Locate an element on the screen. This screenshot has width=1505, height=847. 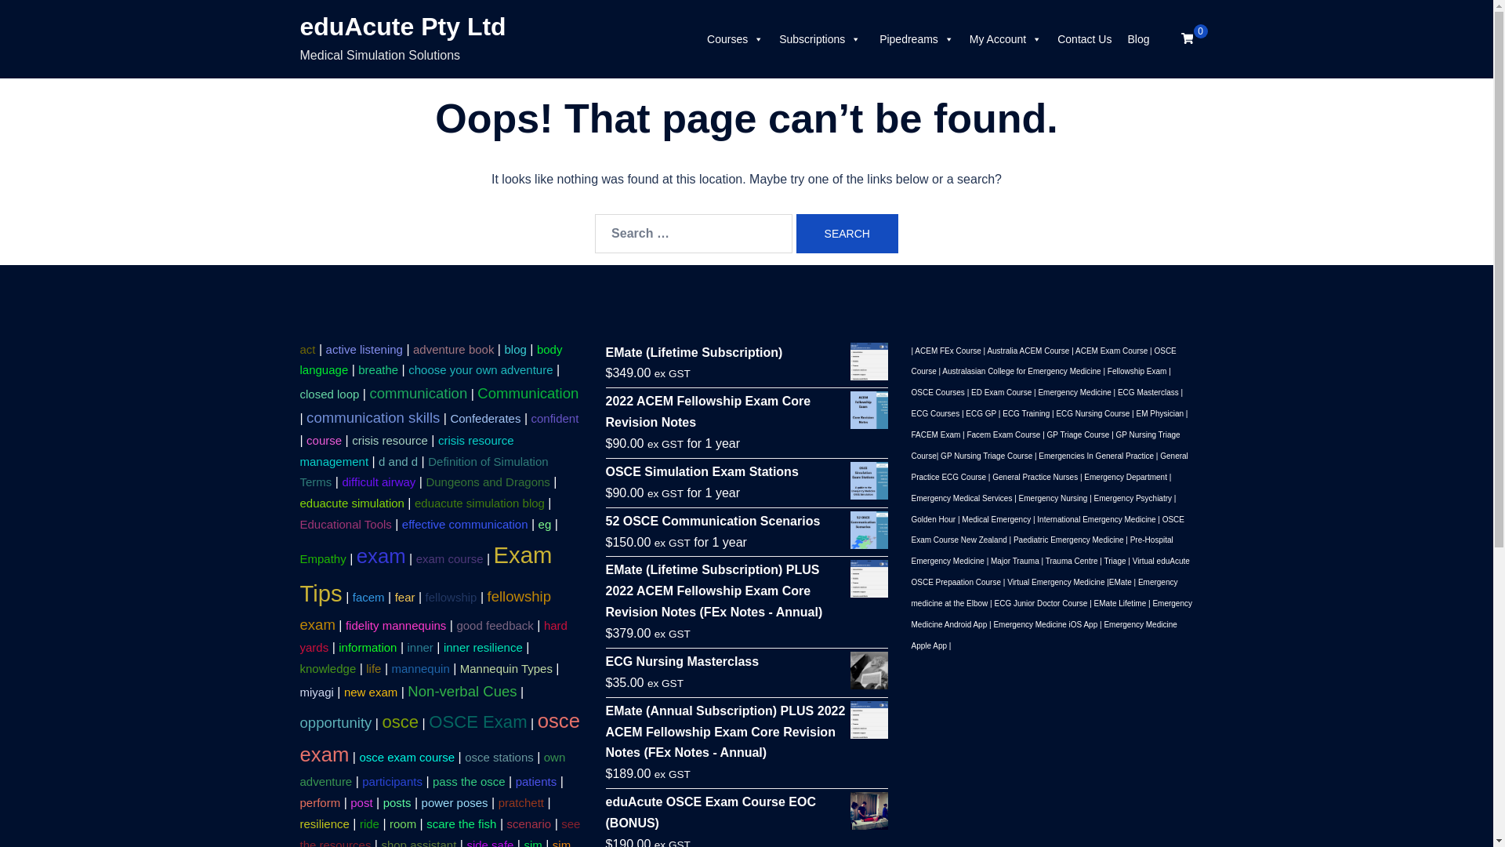
EMate (Lifetime Subscription) is located at coordinates (746, 353).